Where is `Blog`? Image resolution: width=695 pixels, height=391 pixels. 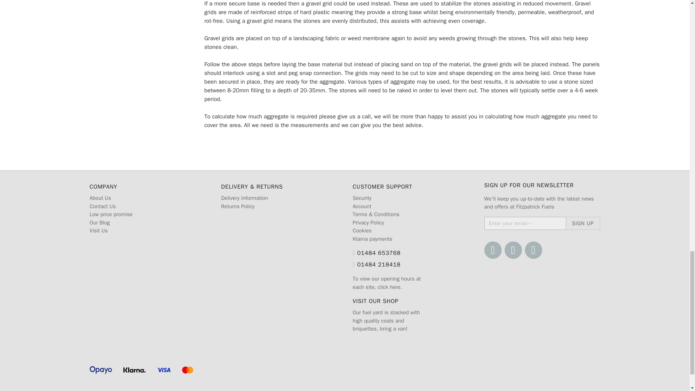 Blog is located at coordinates (533, 250).